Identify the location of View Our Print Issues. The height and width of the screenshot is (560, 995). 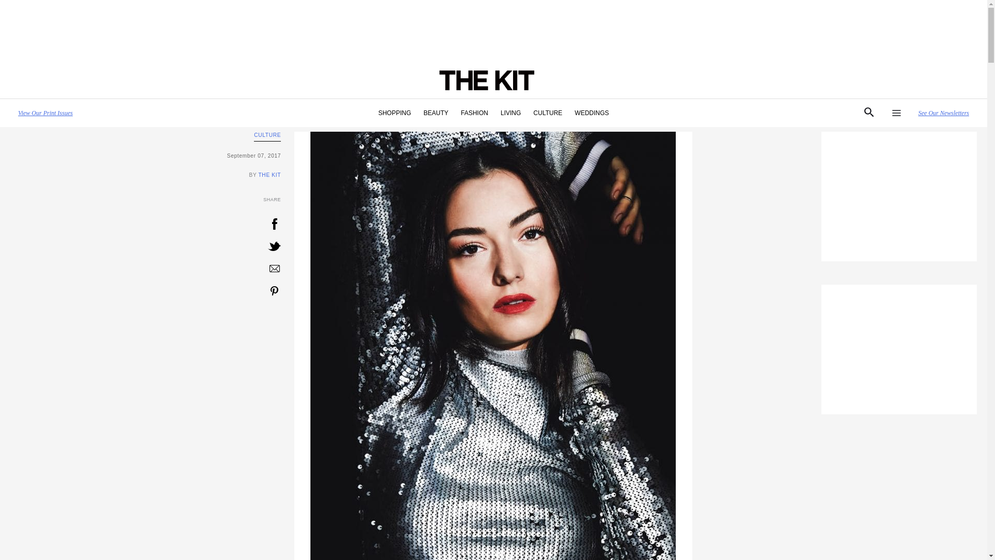
(45, 113).